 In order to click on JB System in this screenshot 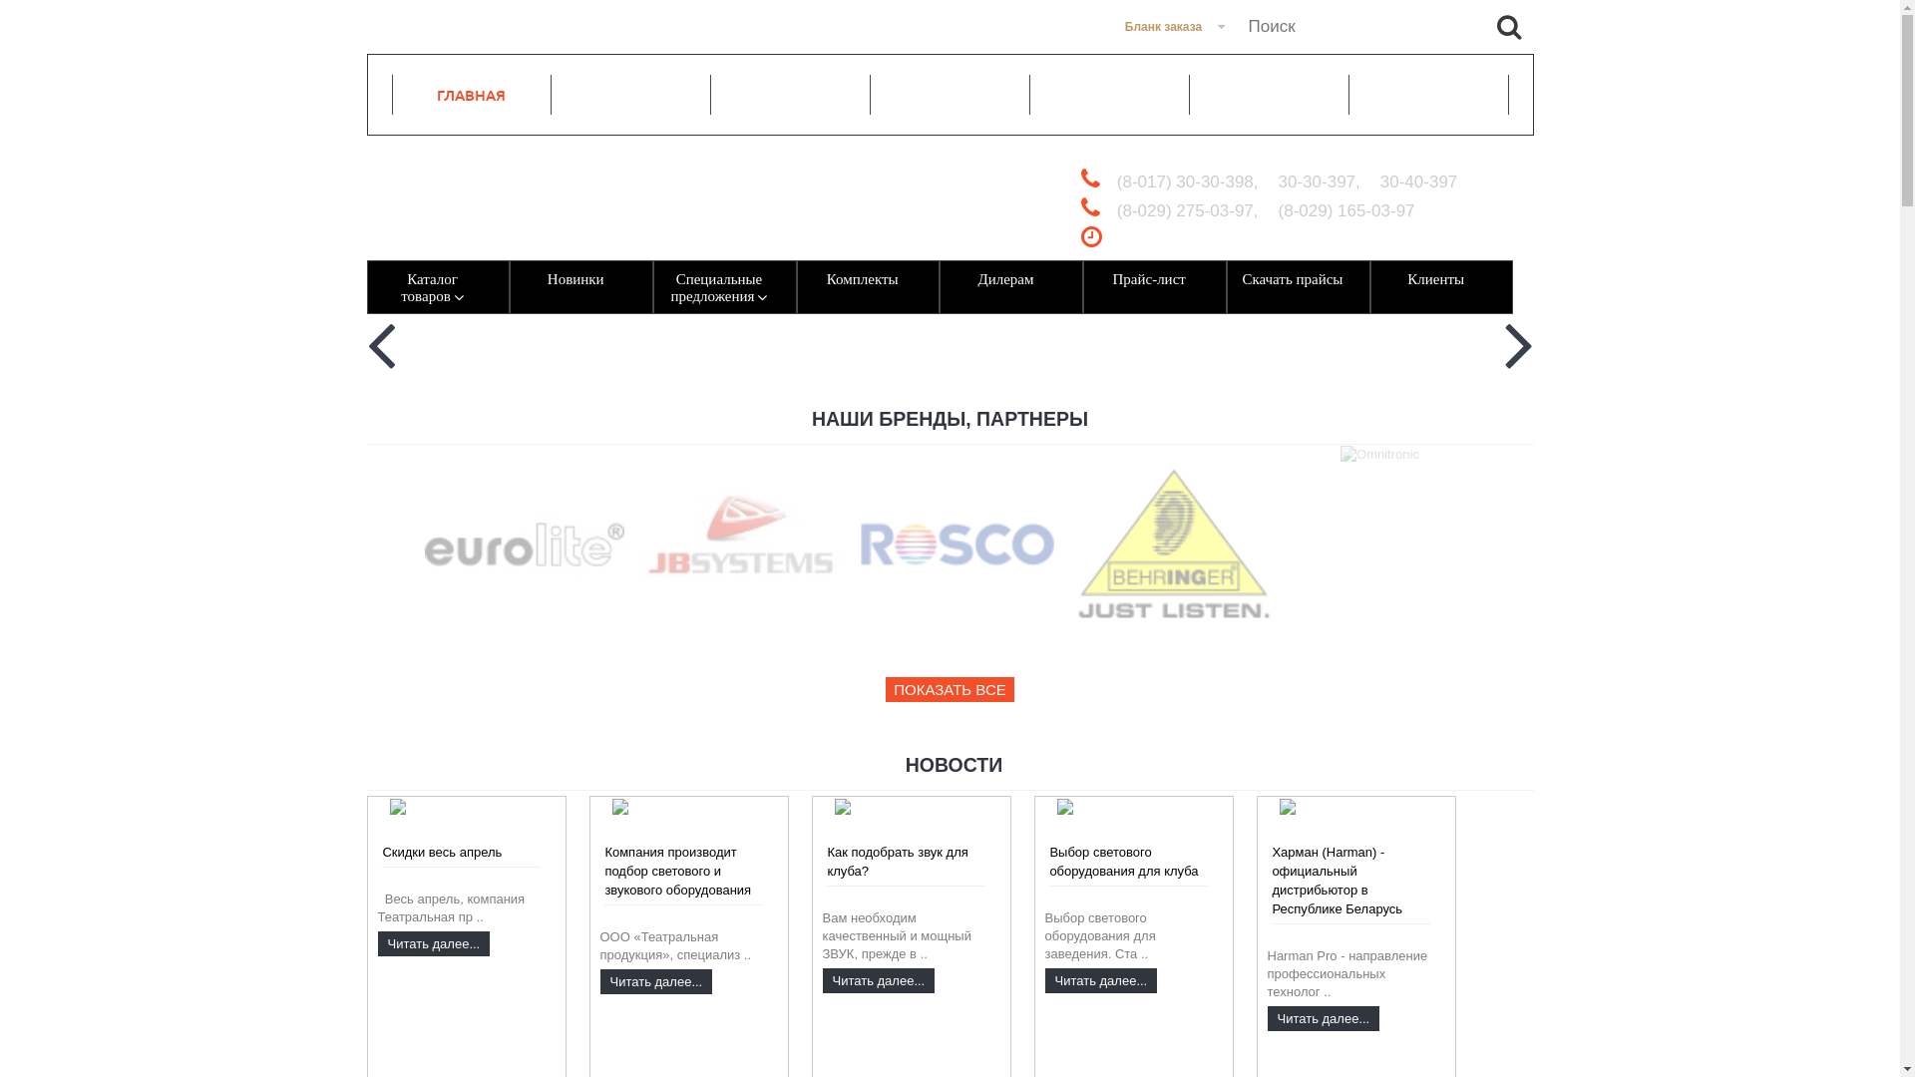, I will do `click(740, 544)`.